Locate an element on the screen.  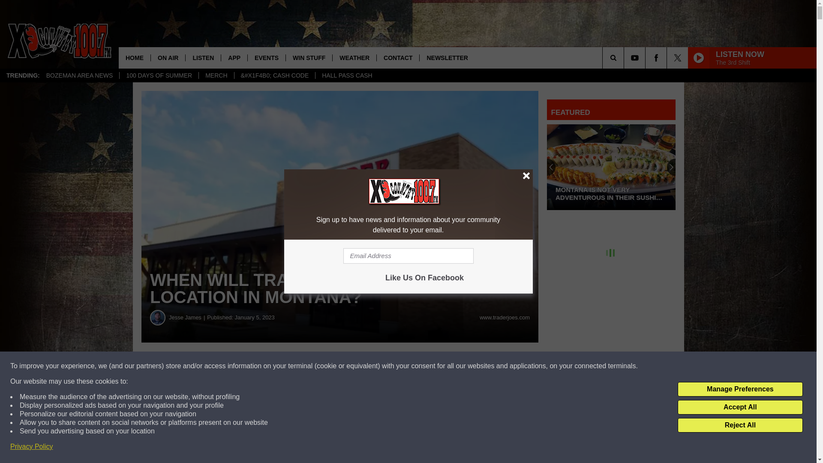
BOZEMAN AREA NEWS is located at coordinates (79, 75).